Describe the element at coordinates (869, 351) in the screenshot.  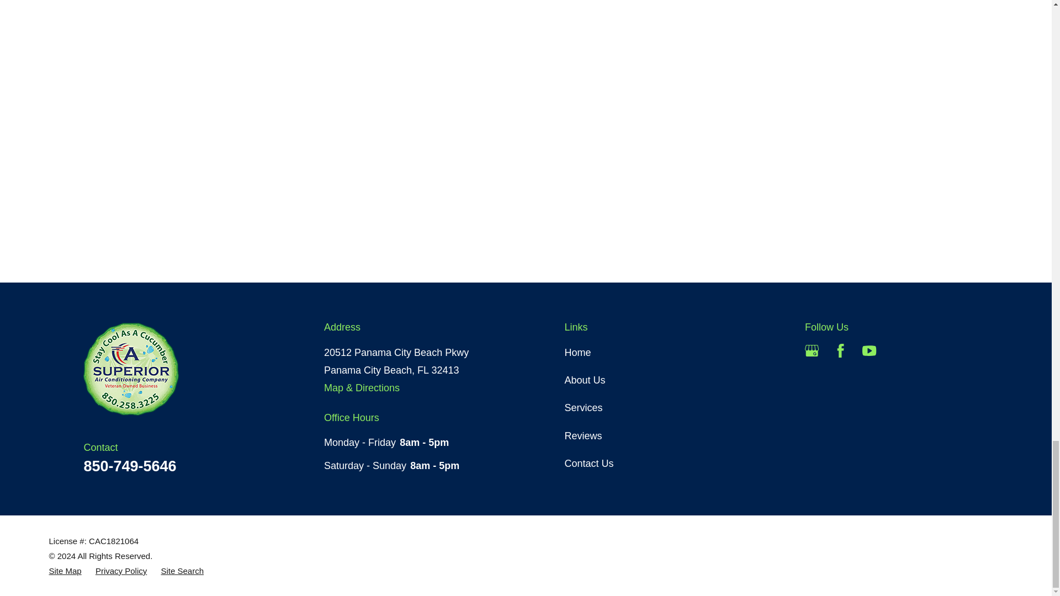
I see `YouTube` at that location.